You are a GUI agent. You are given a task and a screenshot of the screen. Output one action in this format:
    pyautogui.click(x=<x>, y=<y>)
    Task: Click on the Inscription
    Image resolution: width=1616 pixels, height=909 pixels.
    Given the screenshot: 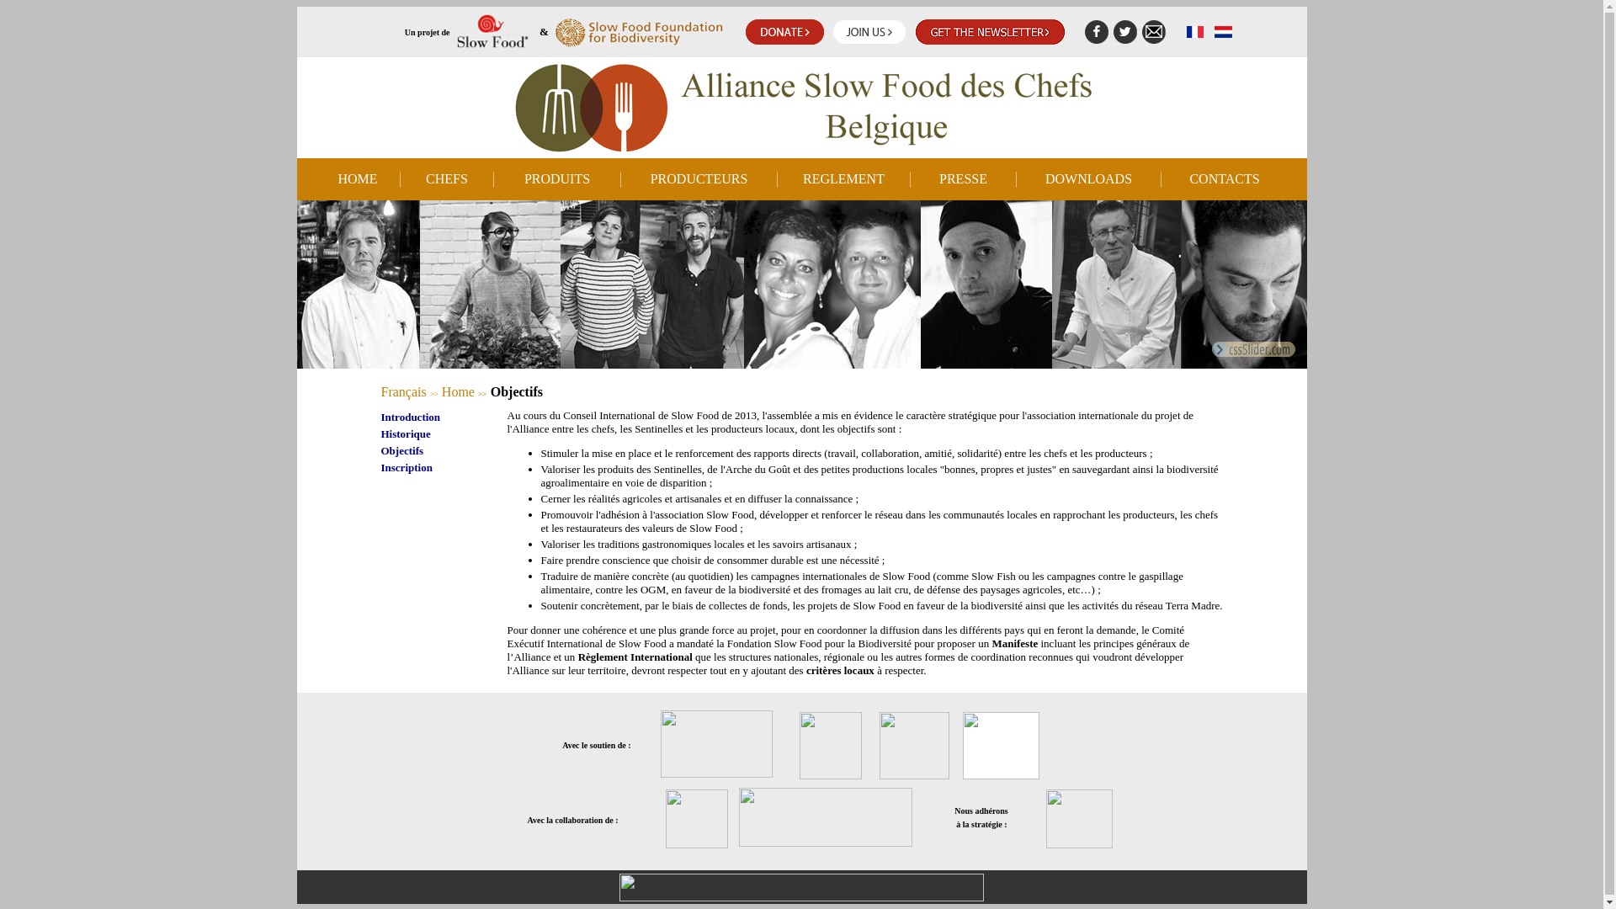 What is the action you would take?
    pyautogui.click(x=406, y=468)
    